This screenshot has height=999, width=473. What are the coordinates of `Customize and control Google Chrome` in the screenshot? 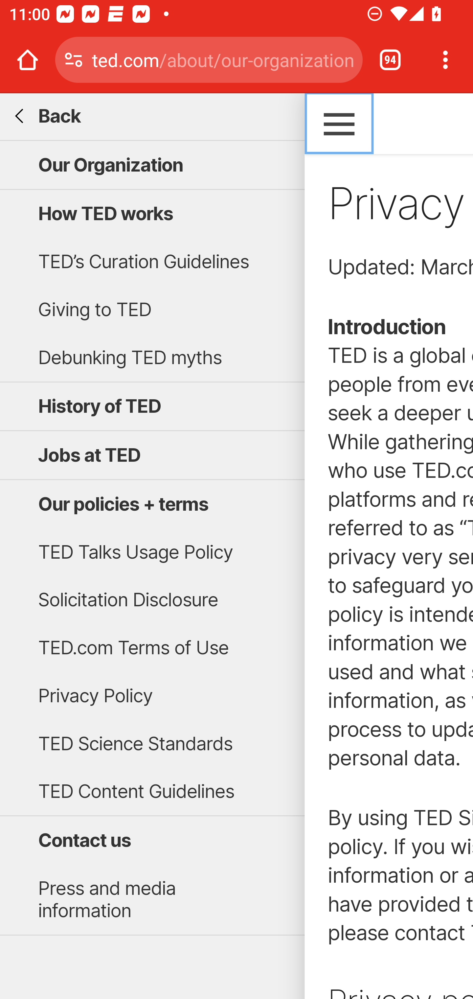 It's located at (445, 60).